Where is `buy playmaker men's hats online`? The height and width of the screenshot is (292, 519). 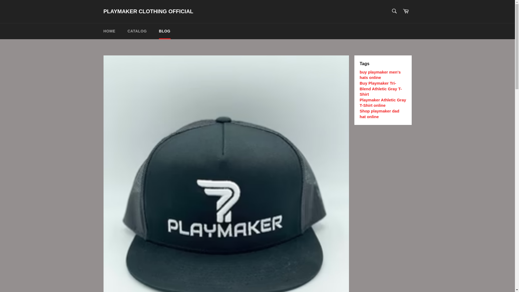 buy playmaker men's hats online is located at coordinates (380, 75).